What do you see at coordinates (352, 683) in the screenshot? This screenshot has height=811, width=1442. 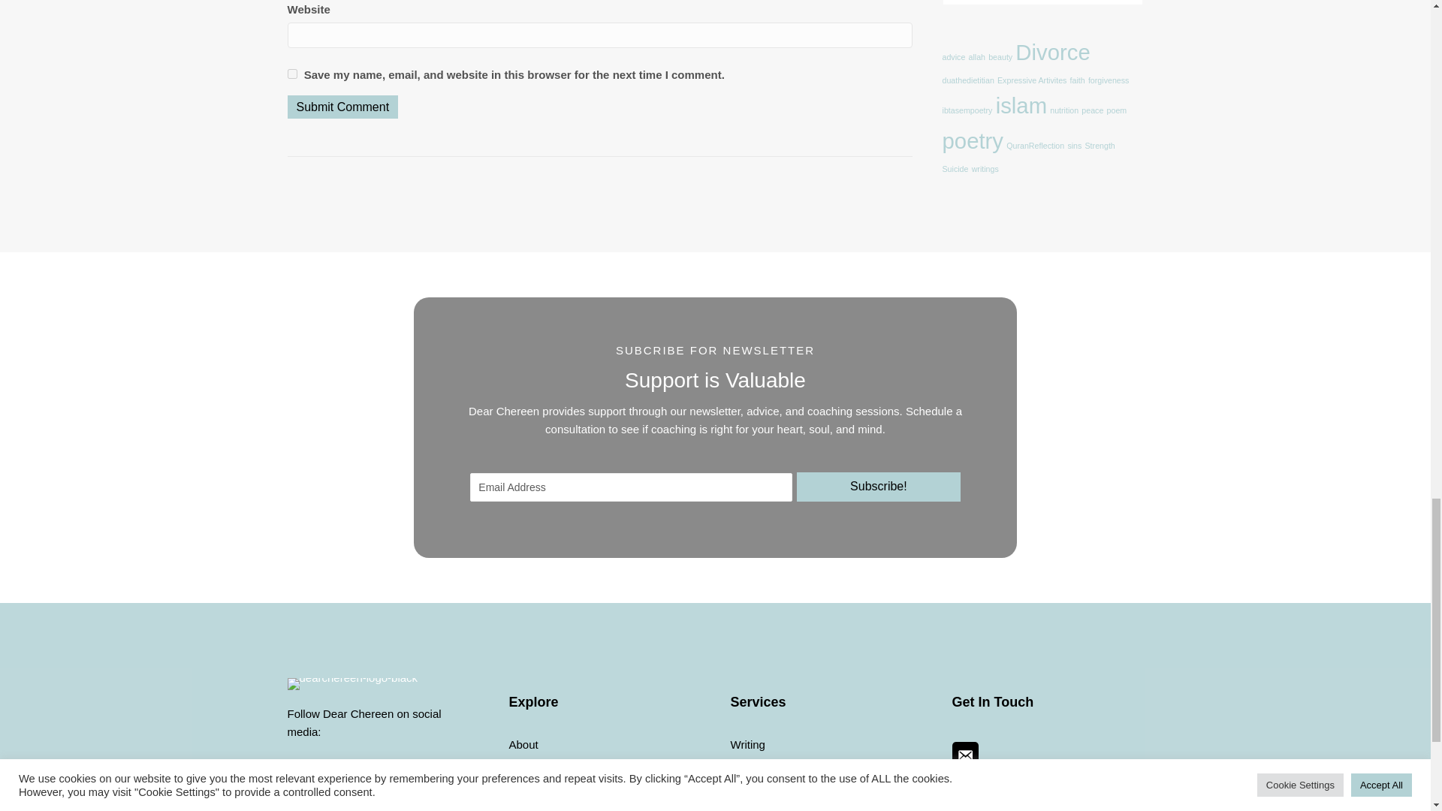 I see `dearchereen-logo-black` at bounding box center [352, 683].